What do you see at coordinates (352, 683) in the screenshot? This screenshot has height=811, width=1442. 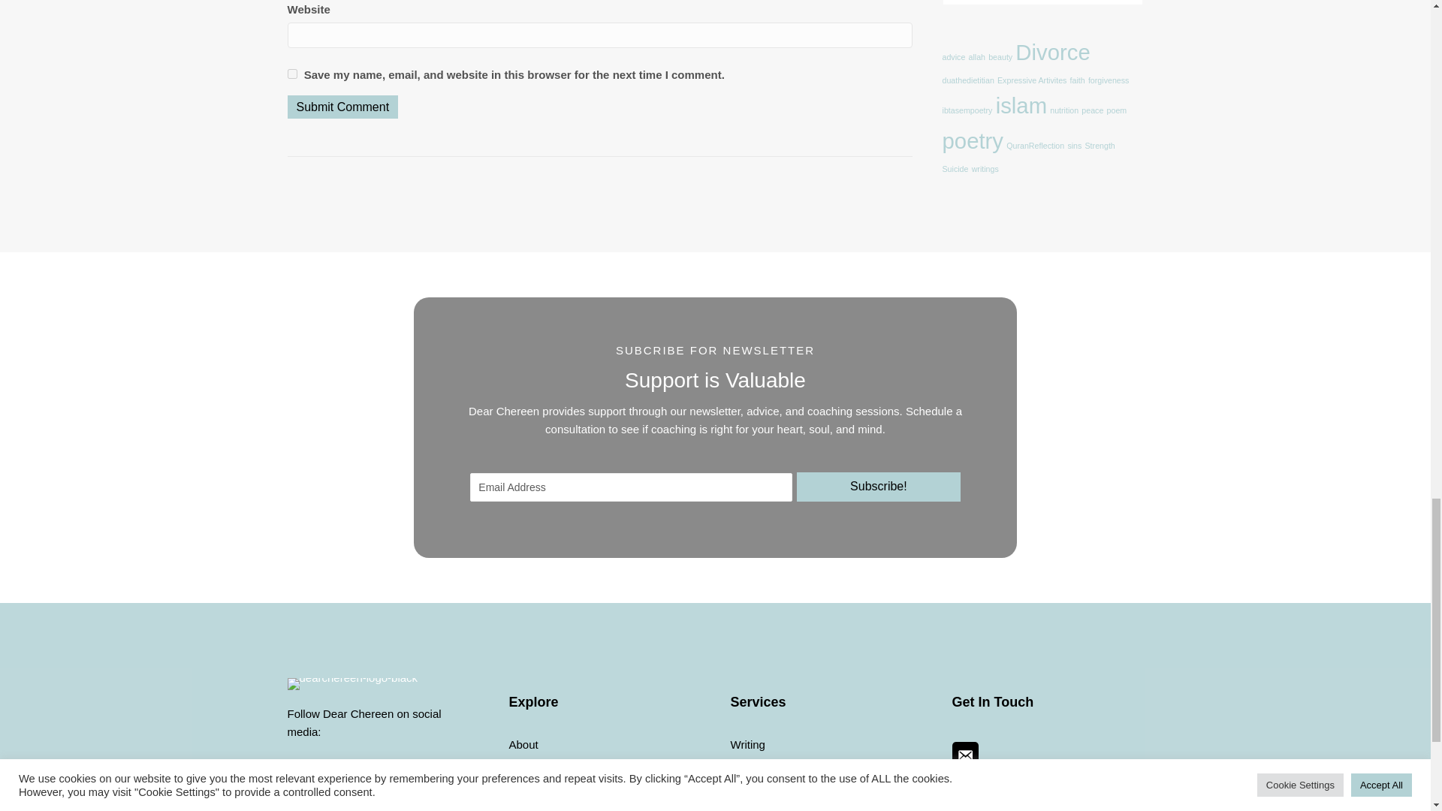 I see `dearchereen-logo-black` at bounding box center [352, 683].